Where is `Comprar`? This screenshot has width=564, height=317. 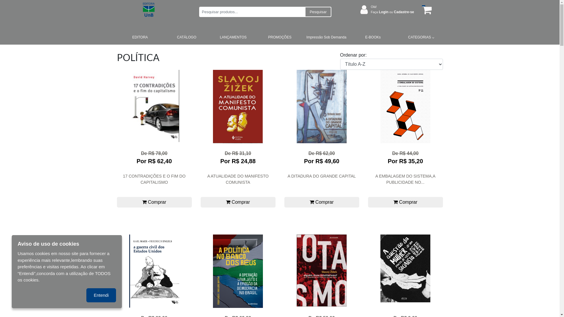
Comprar is located at coordinates (322, 202).